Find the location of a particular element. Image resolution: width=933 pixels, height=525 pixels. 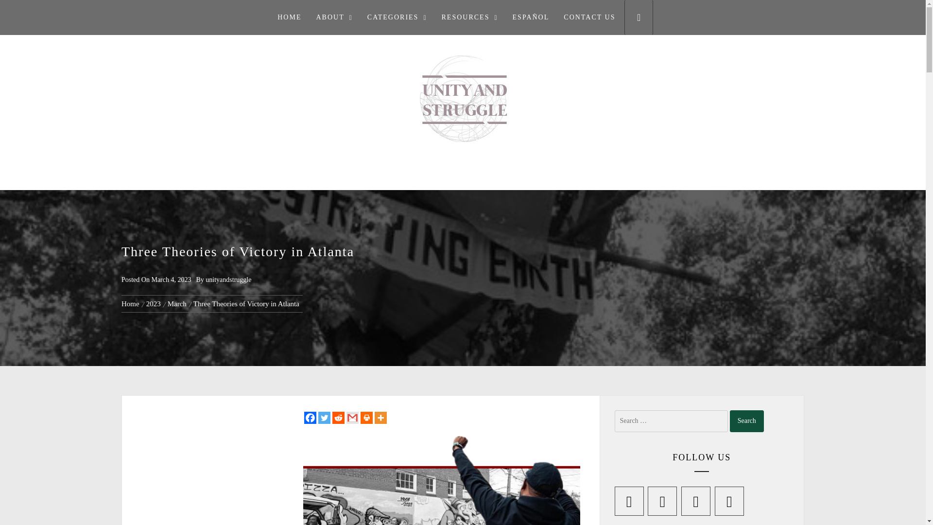

March 4, 2023 is located at coordinates (171, 280).